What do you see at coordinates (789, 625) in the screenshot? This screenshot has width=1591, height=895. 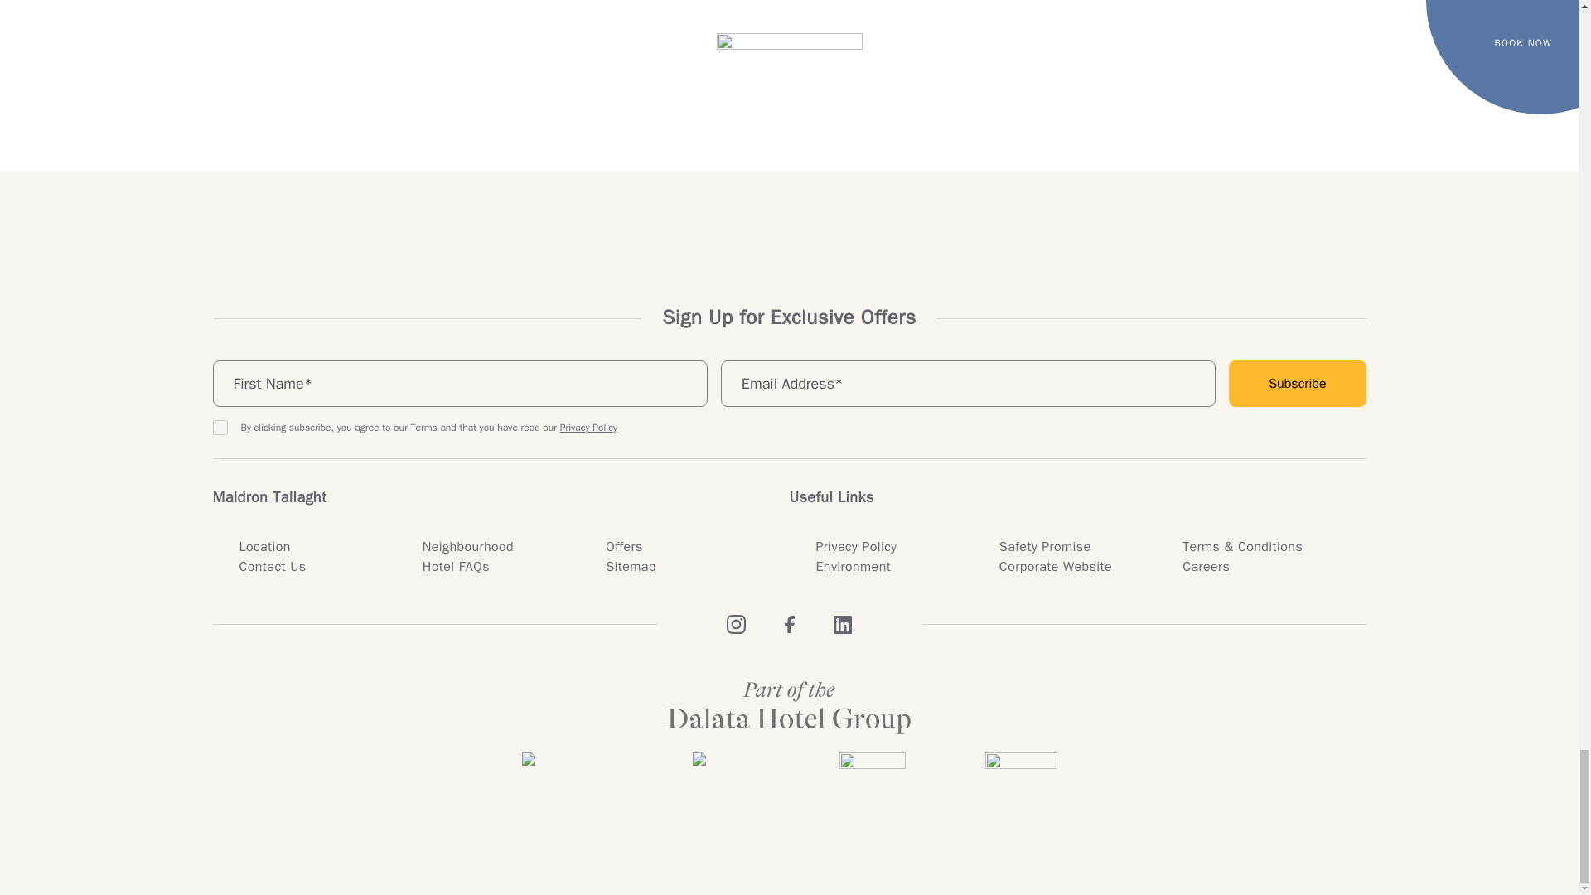 I see `Facebook` at bounding box center [789, 625].